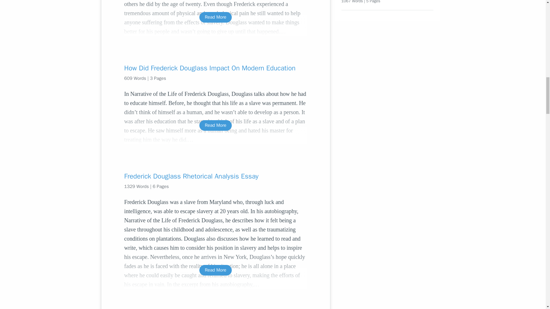  What do you see at coordinates (215, 17) in the screenshot?
I see `Read More` at bounding box center [215, 17].